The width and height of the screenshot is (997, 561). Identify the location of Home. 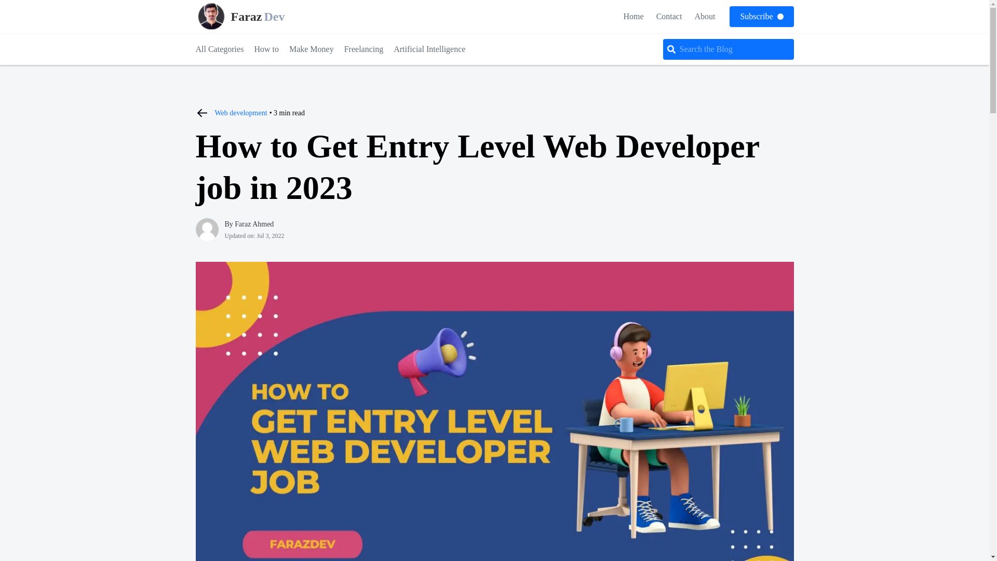
(429, 49).